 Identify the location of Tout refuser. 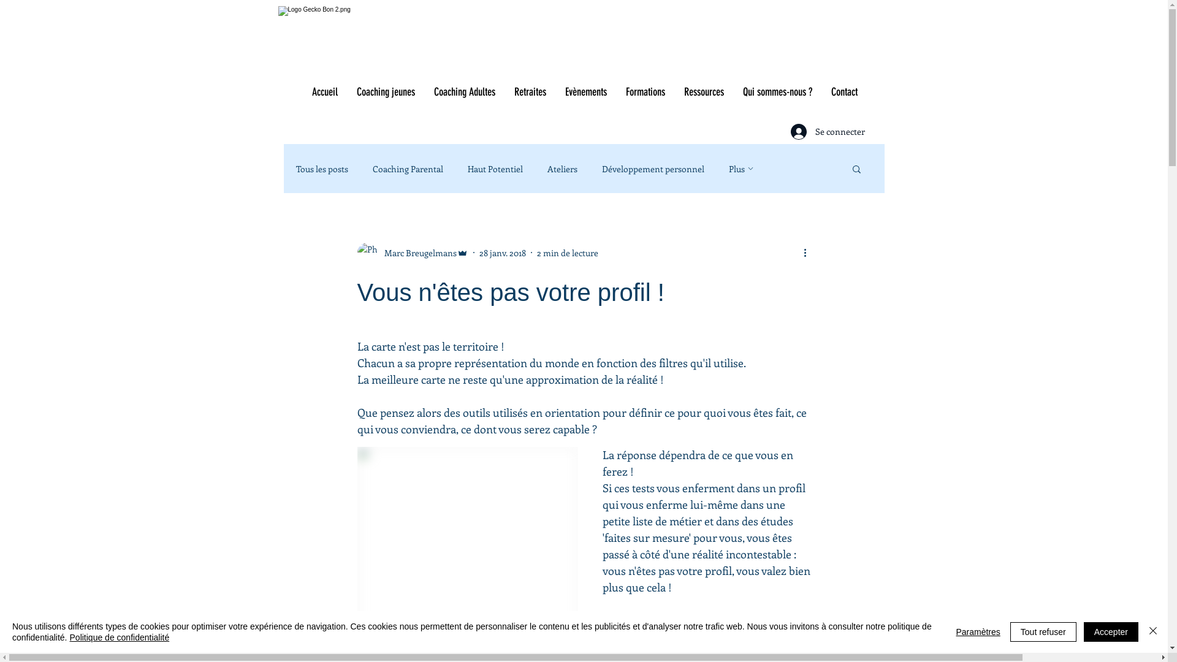
(1043, 632).